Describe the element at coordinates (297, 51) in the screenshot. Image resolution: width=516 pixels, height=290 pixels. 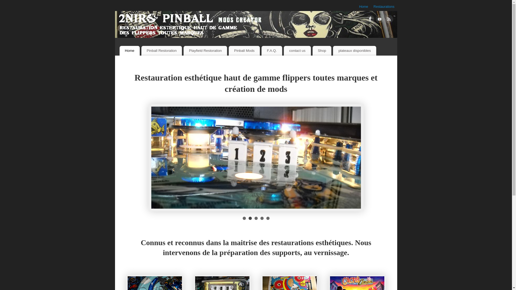
I see `contact us` at that location.